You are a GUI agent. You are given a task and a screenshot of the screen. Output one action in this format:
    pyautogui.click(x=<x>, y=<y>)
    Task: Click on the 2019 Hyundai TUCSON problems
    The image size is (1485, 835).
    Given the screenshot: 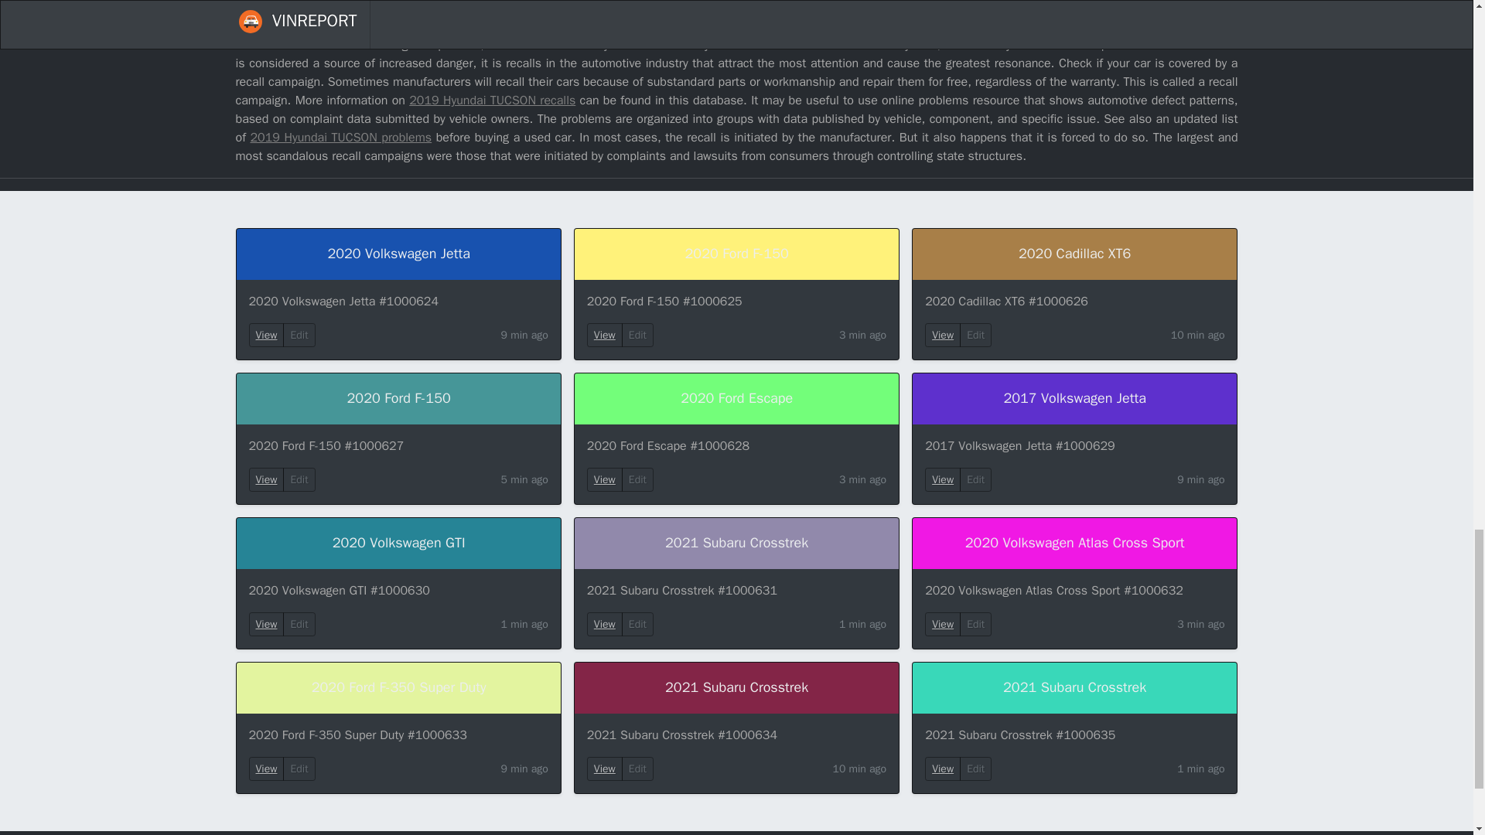 What is the action you would take?
    pyautogui.click(x=340, y=138)
    